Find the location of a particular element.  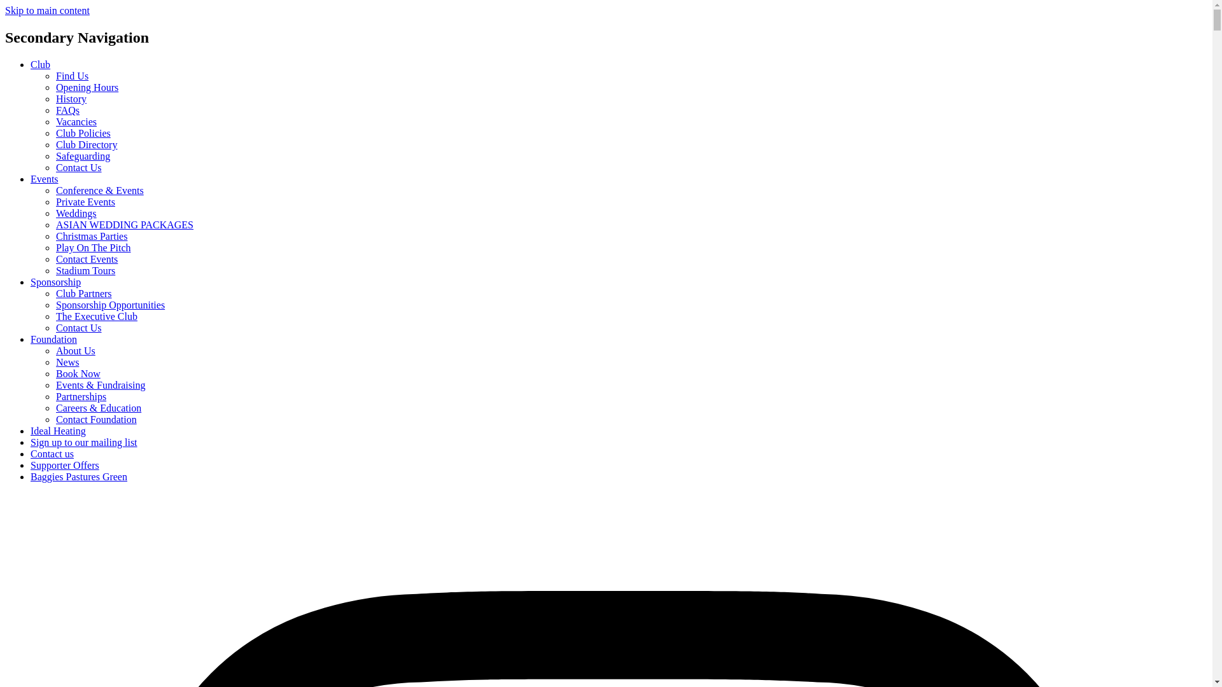

Contact Us is located at coordinates (79, 327).